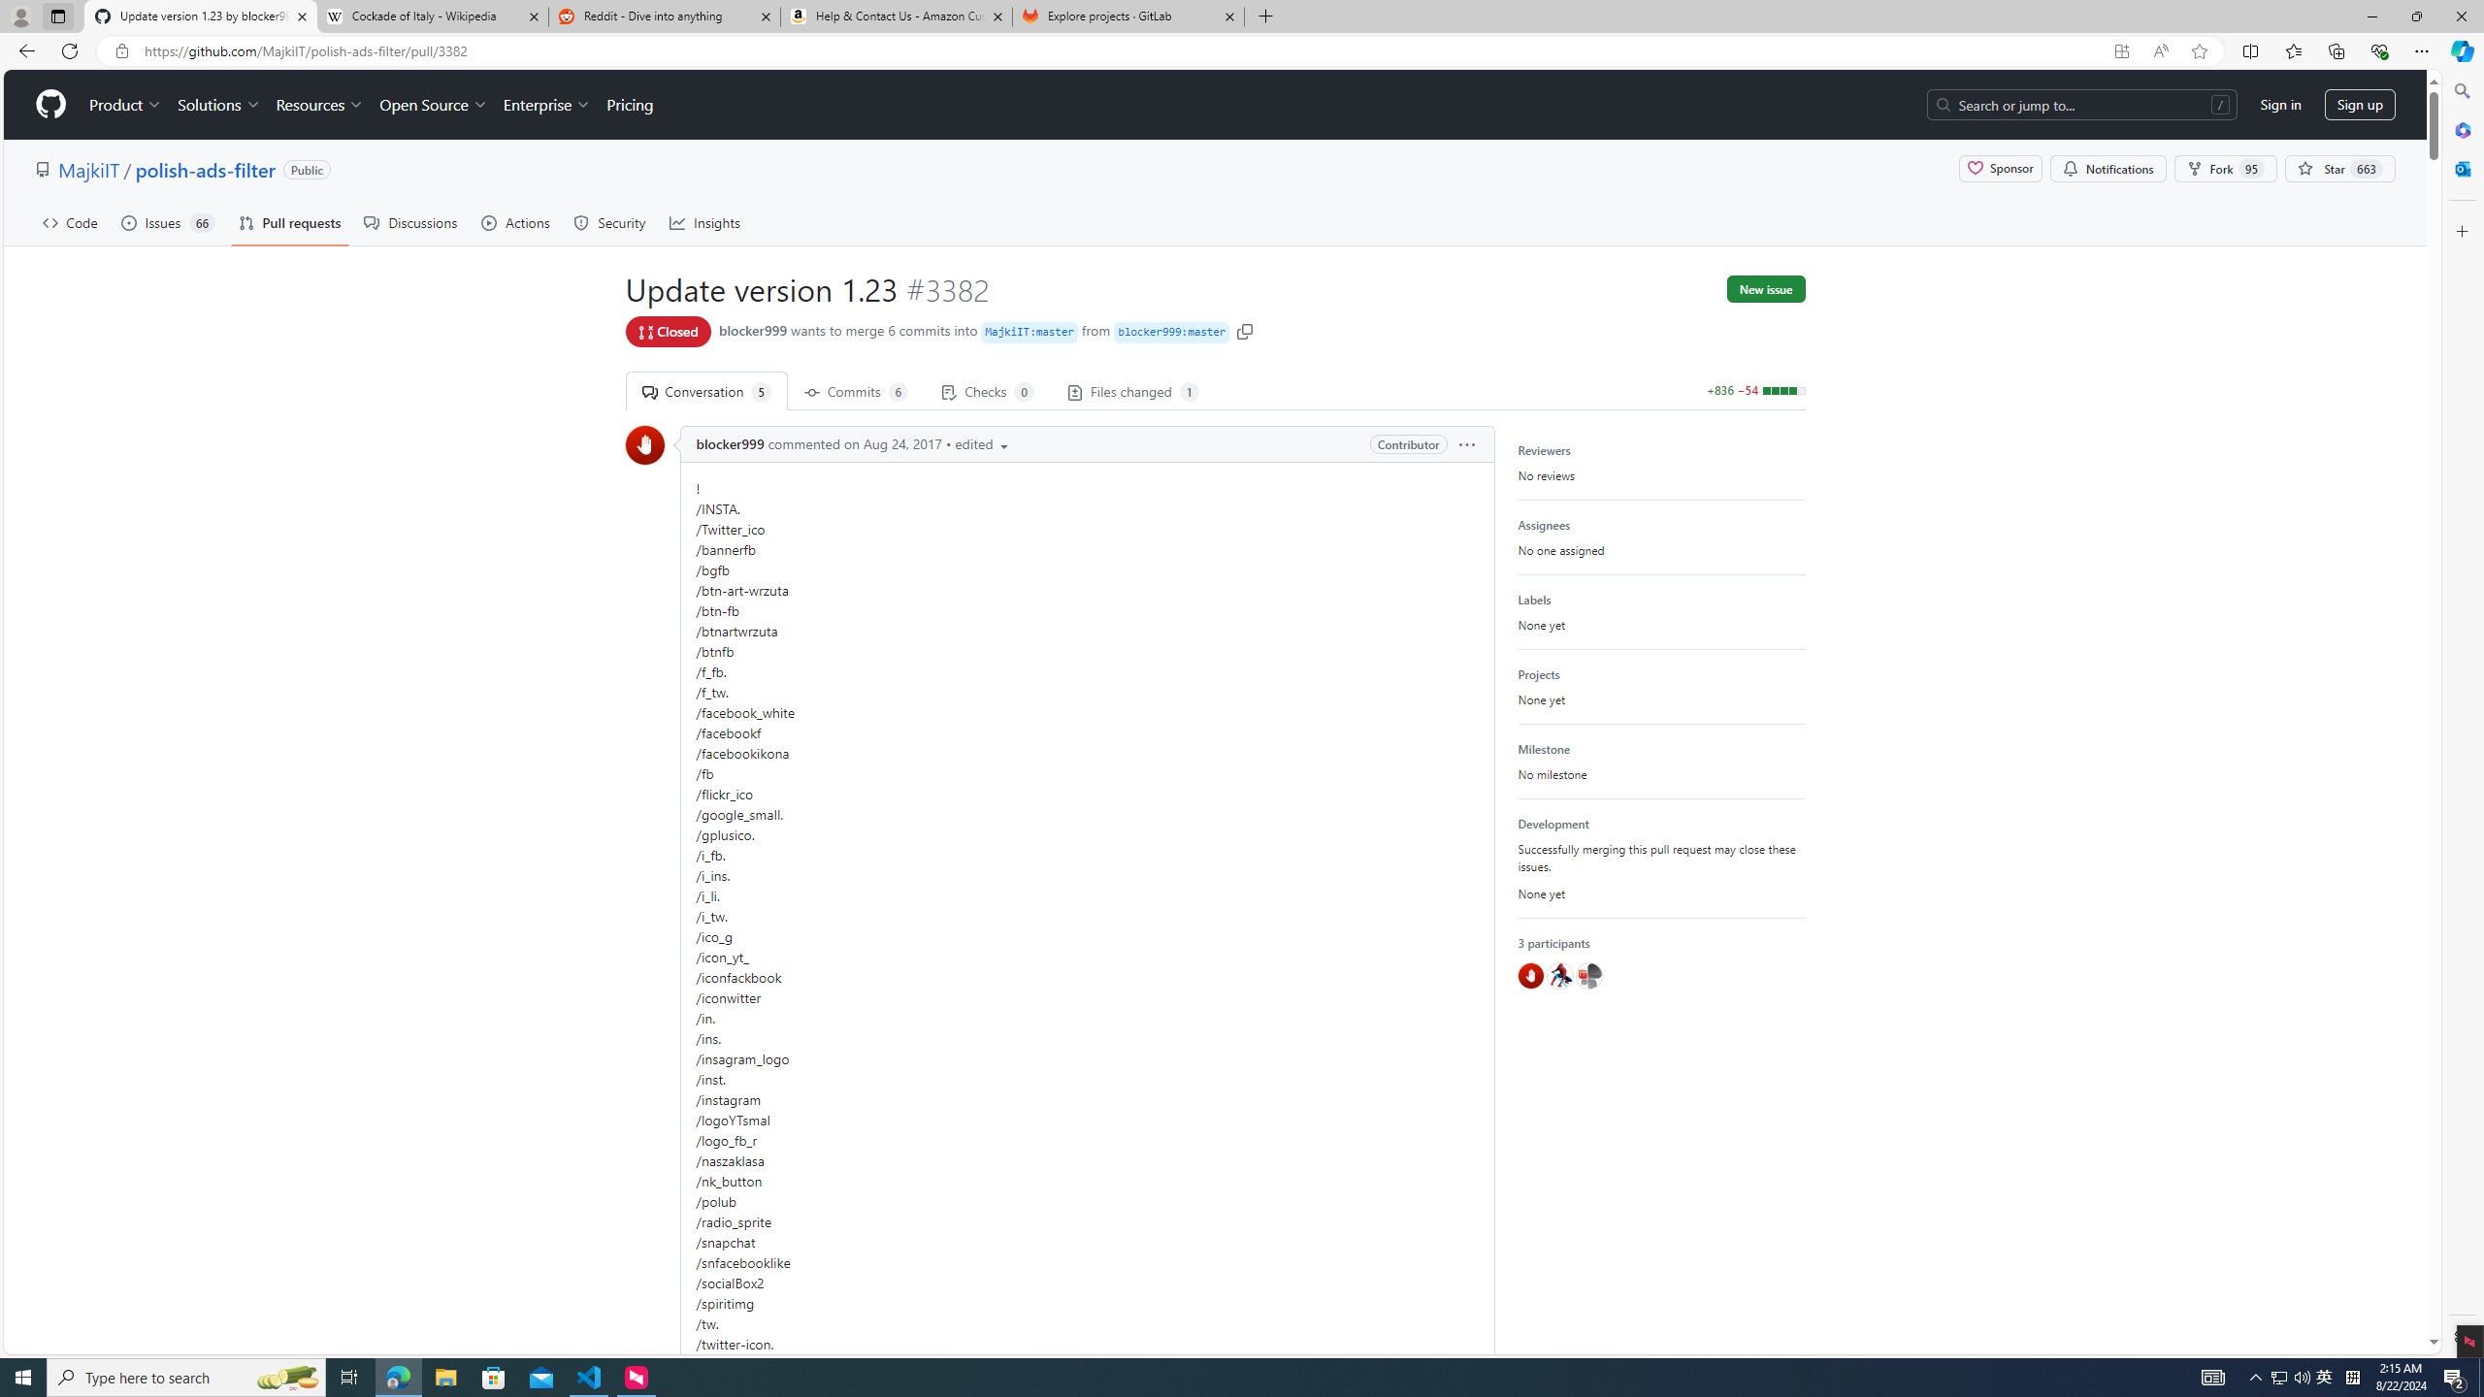 This screenshot has height=1397, width=2484. I want to click on on Aug 24, 2017, so click(891, 444).